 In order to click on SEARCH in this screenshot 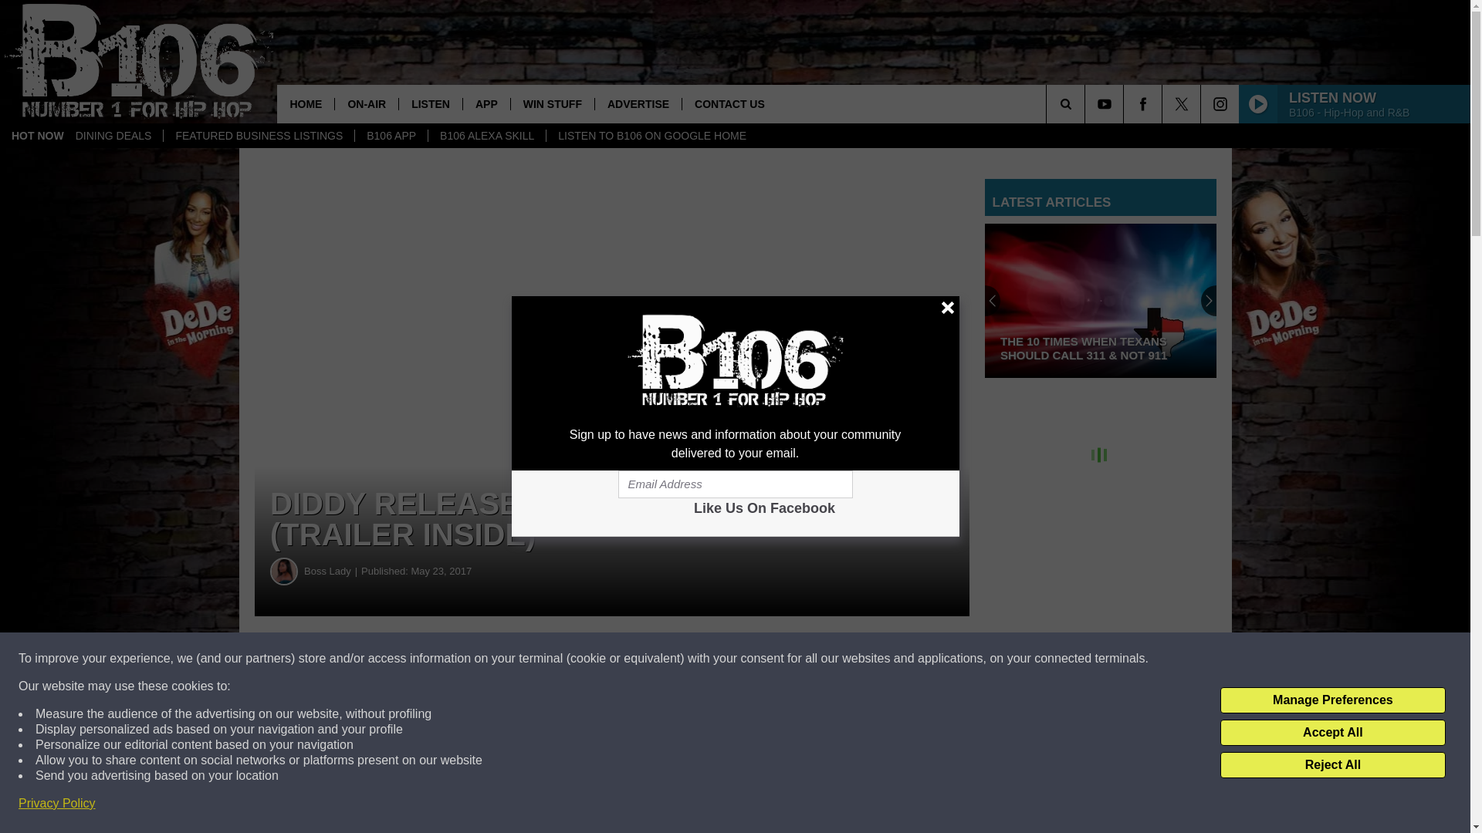, I will do `click(1087, 103)`.